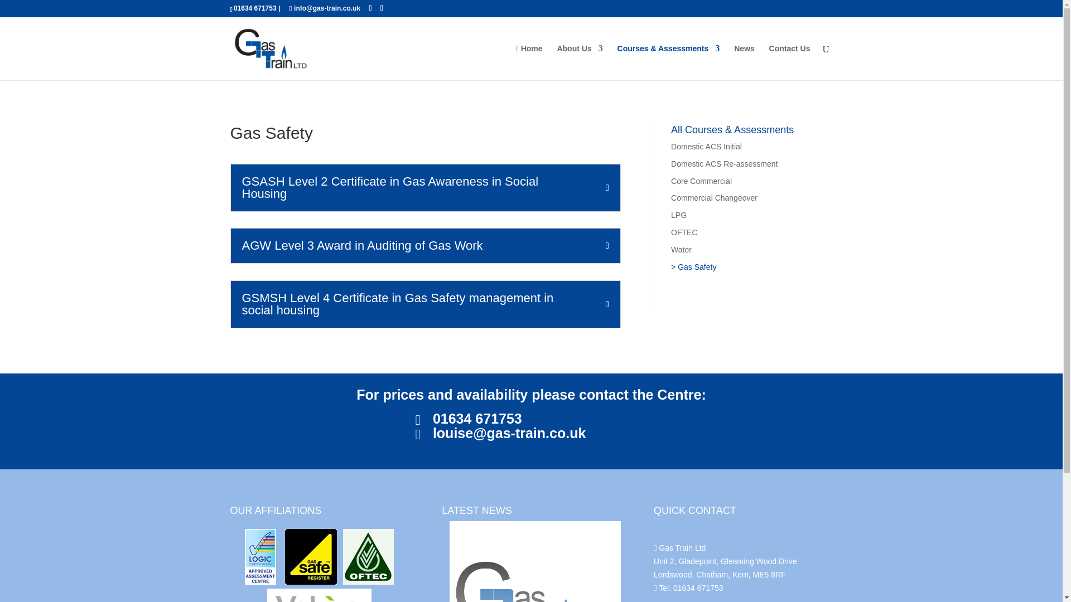 The width and height of the screenshot is (1071, 602). I want to click on Domestic ACS Initial, so click(706, 146).